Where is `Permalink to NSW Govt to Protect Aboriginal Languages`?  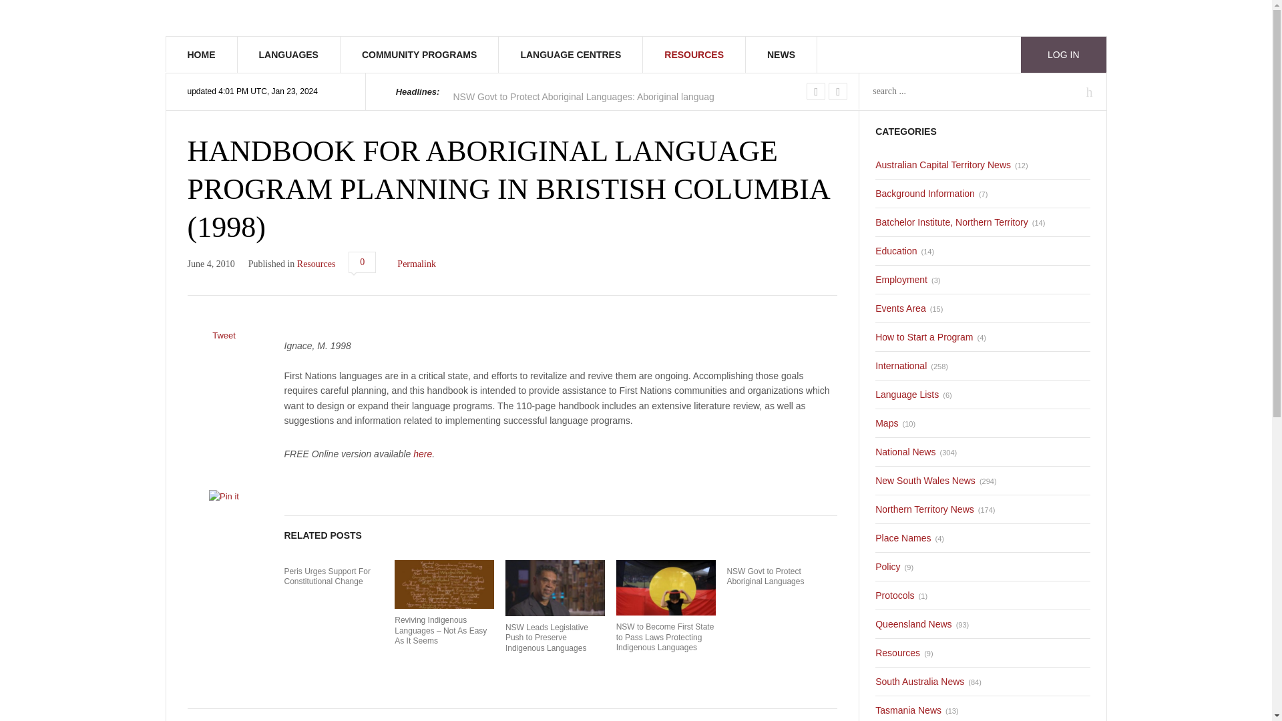
Permalink to NSW Govt to Protect Aboriginal Languages is located at coordinates (776, 577).